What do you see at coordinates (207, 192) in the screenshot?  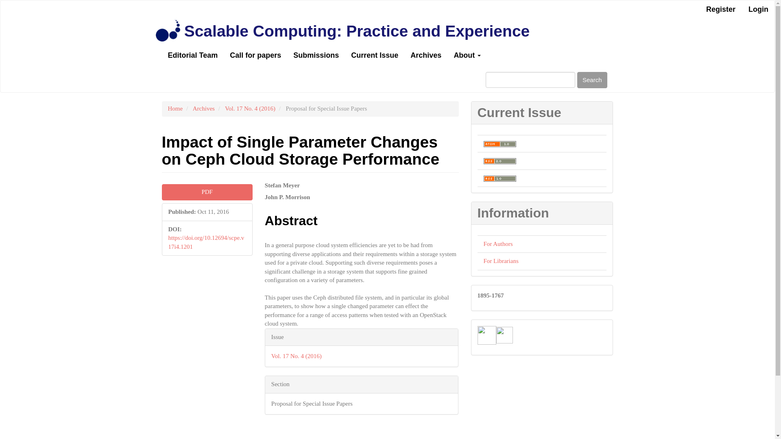 I see `PDF` at bounding box center [207, 192].